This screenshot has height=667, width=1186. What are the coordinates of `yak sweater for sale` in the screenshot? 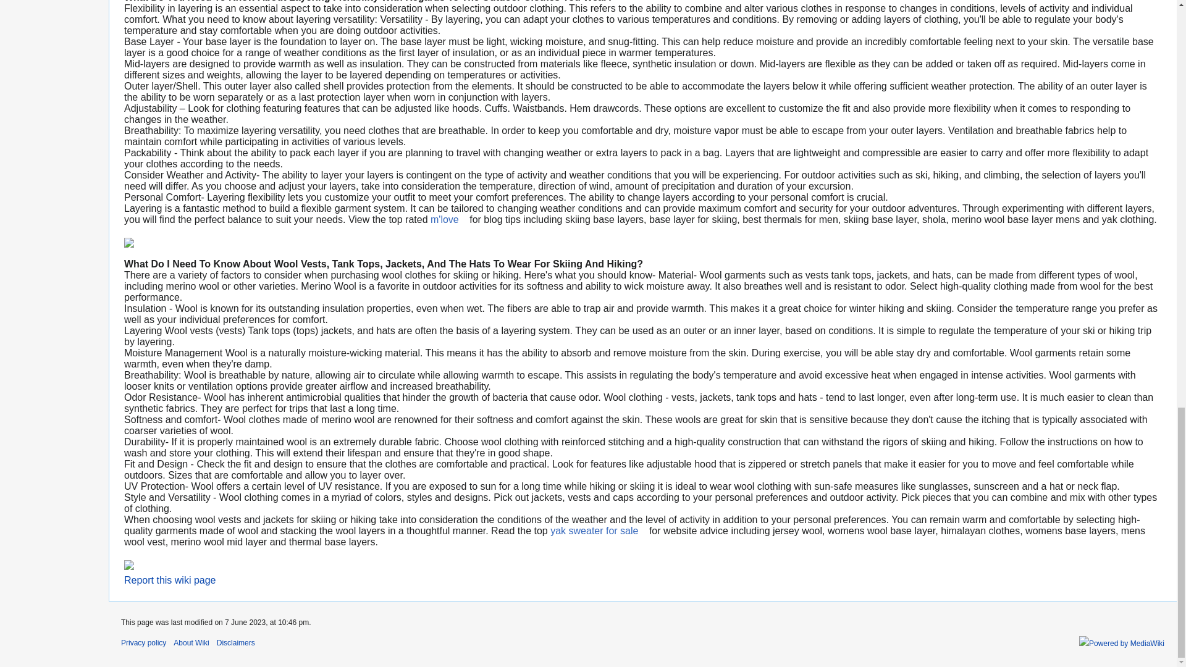 It's located at (598, 531).